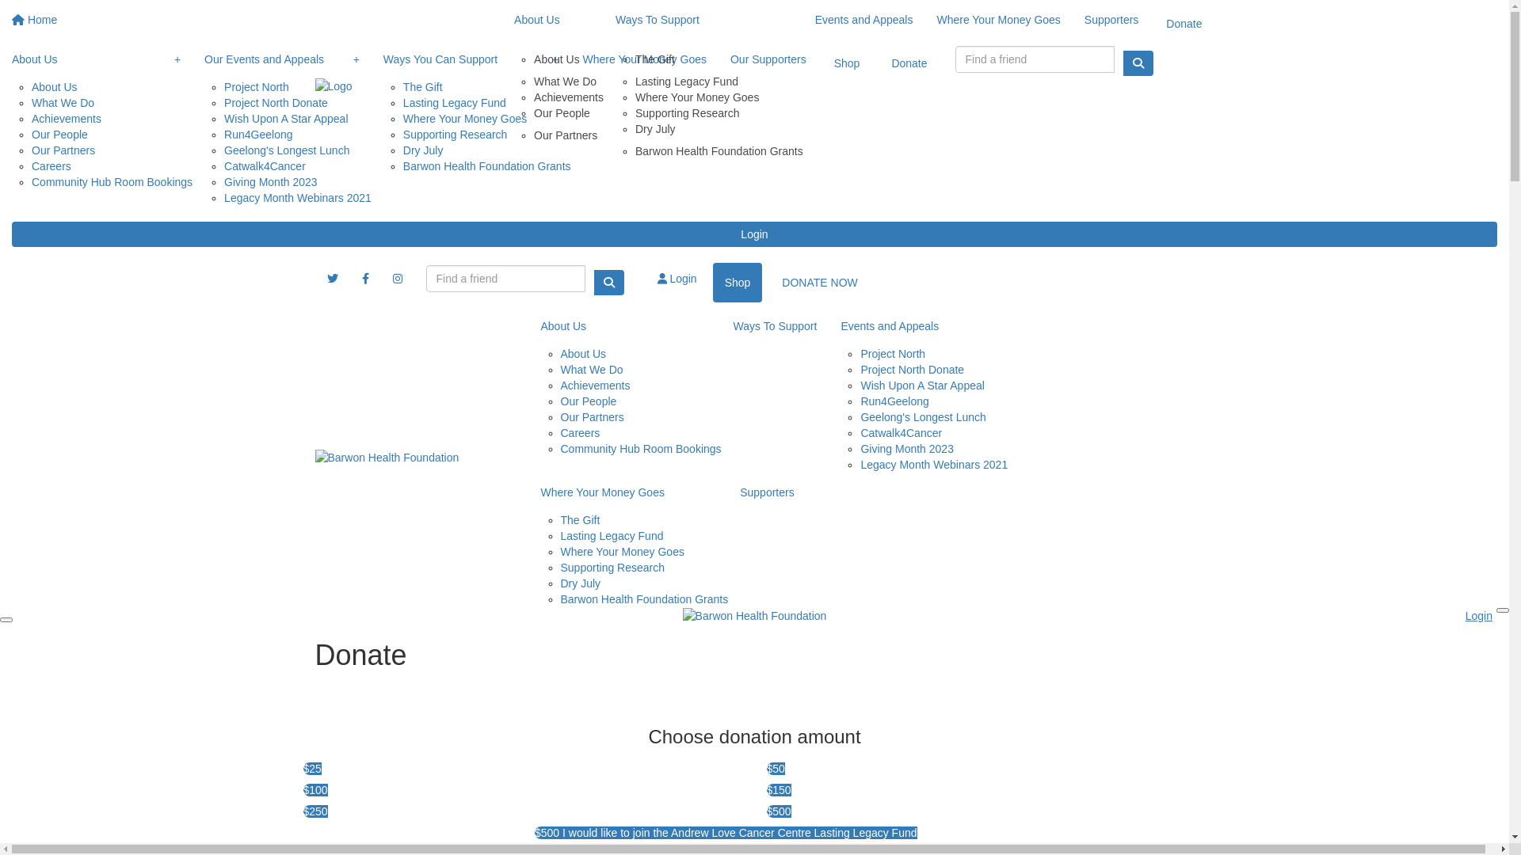 The height and width of the screenshot is (855, 1521). Describe the element at coordinates (258, 135) in the screenshot. I see `Run4Geelong` at that location.